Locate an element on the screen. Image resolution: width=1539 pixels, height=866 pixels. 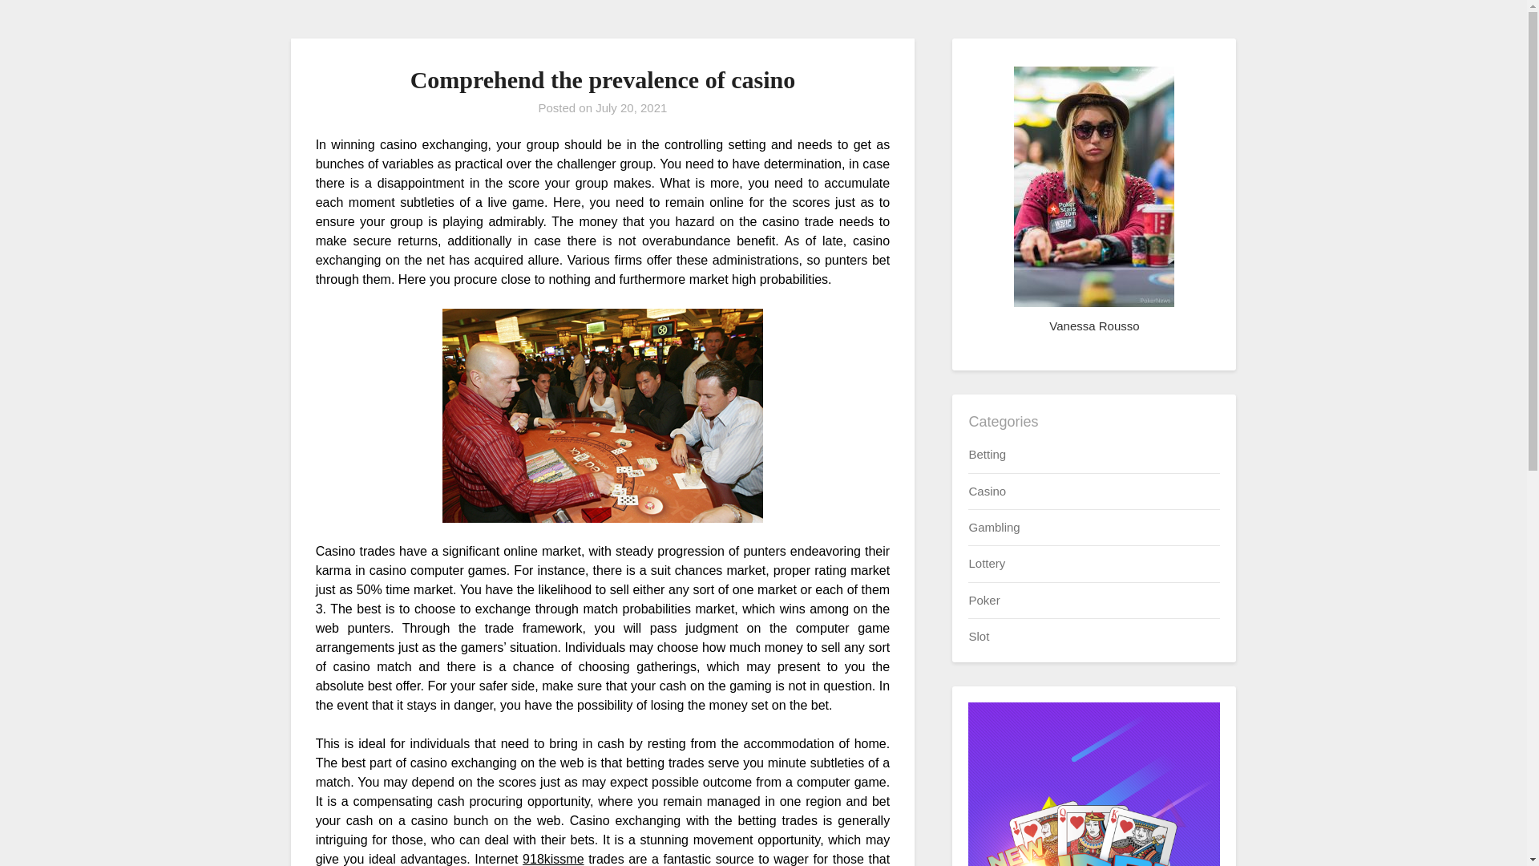
Gambling is located at coordinates (993, 528).